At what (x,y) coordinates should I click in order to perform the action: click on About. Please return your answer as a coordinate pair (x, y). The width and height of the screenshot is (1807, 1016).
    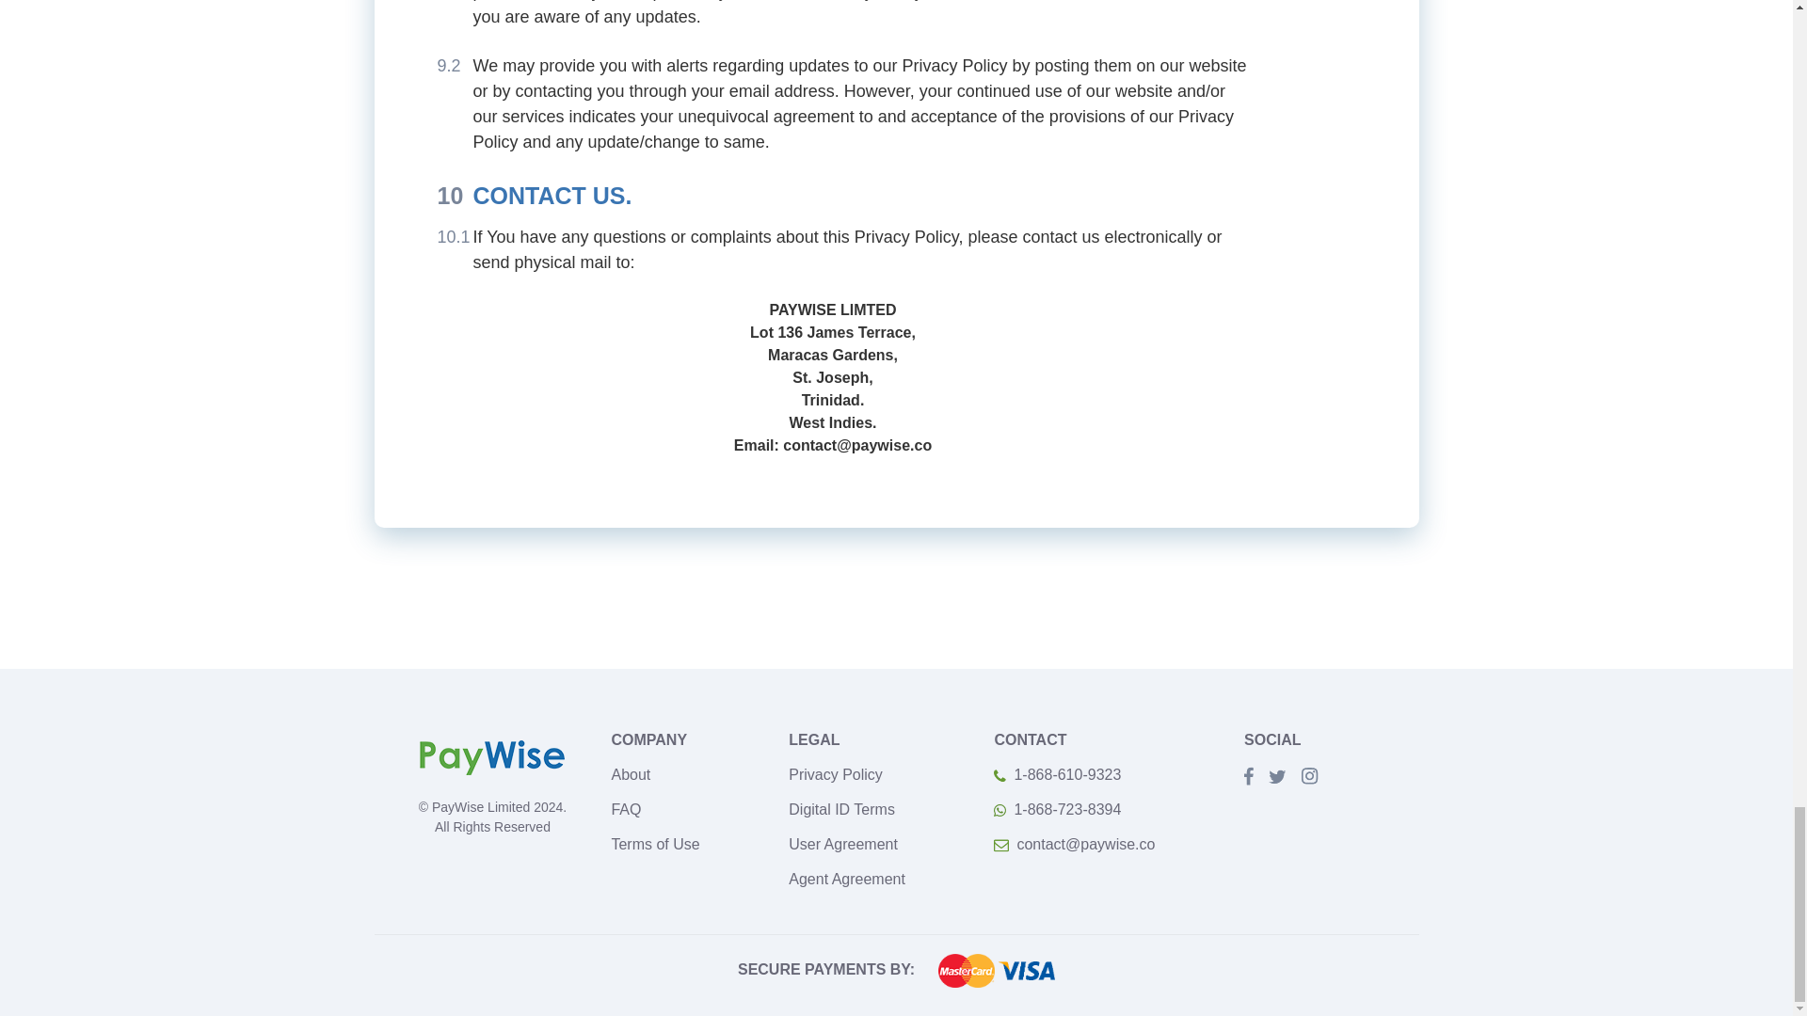
    Looking at the image, I should click on (631, 774).